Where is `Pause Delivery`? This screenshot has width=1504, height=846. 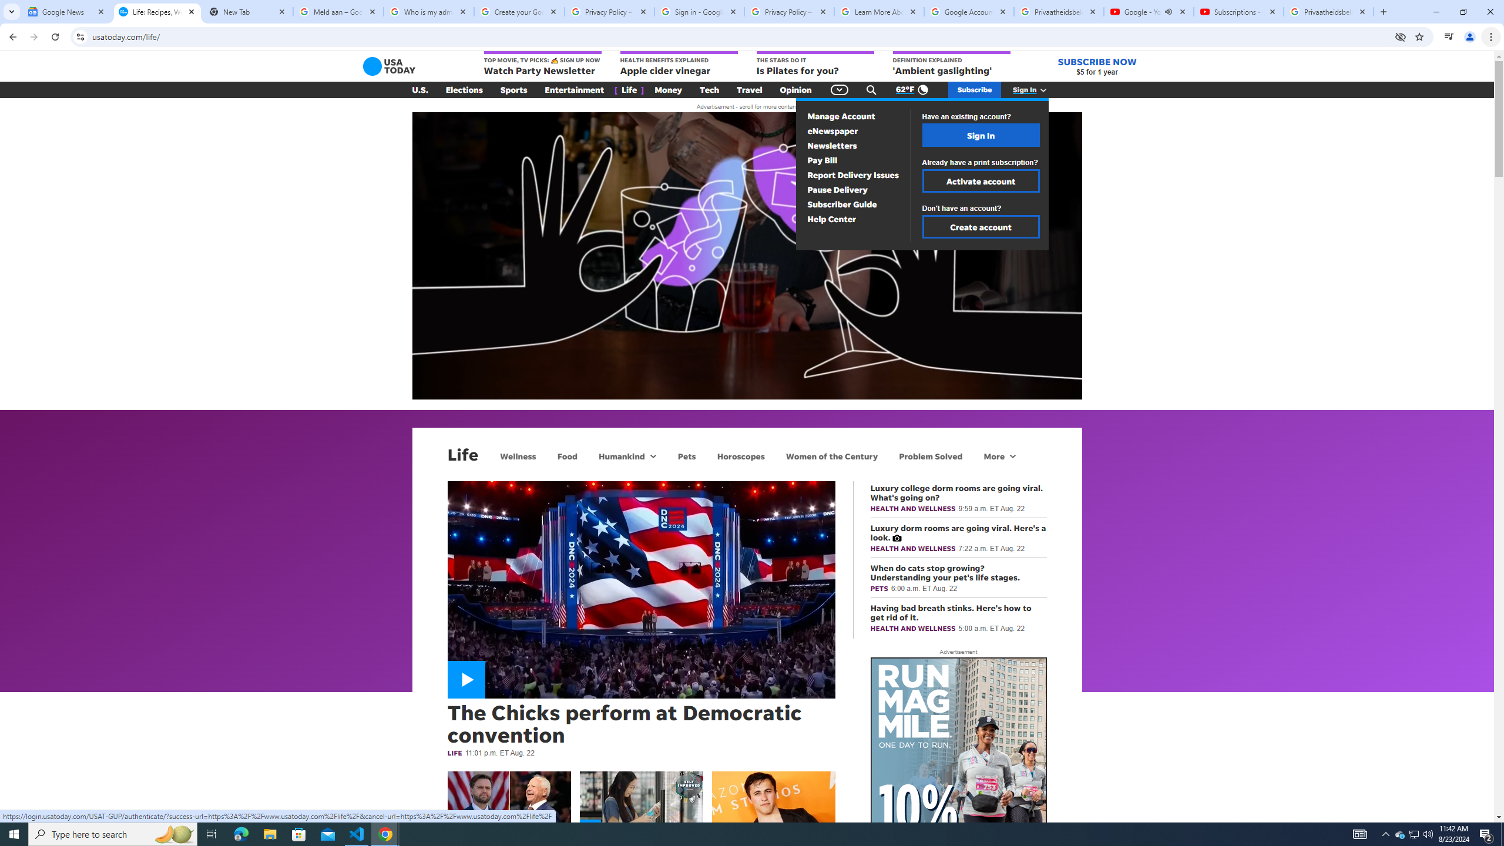 Pause Delivery is located at coordinates (838, 189).